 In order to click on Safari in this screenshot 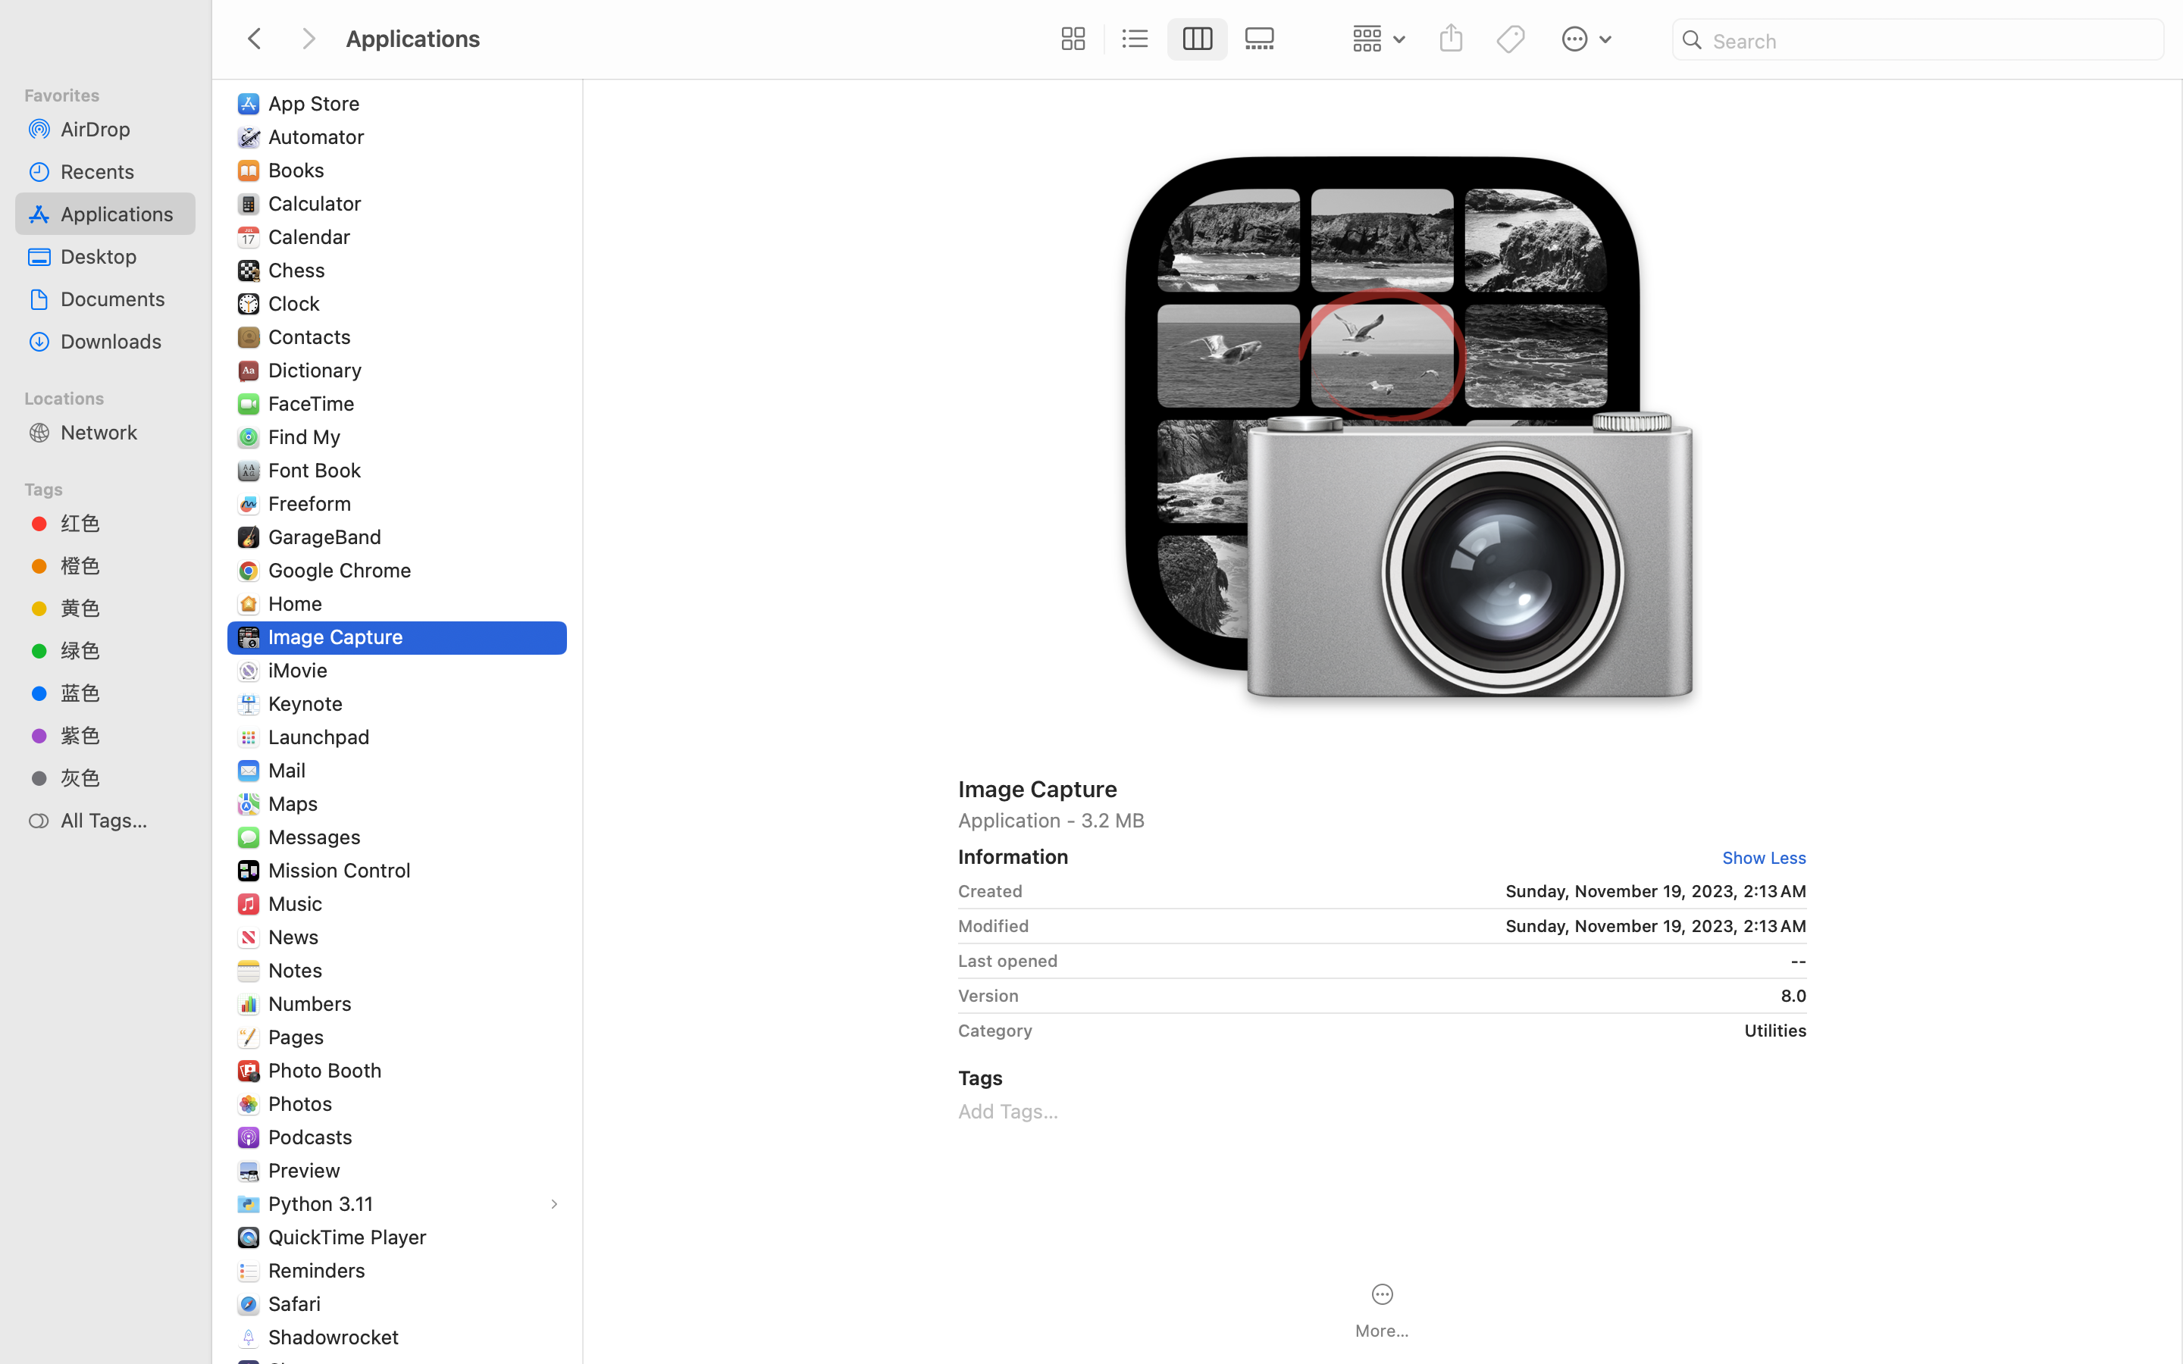, I will do `click(297, 1303)`.